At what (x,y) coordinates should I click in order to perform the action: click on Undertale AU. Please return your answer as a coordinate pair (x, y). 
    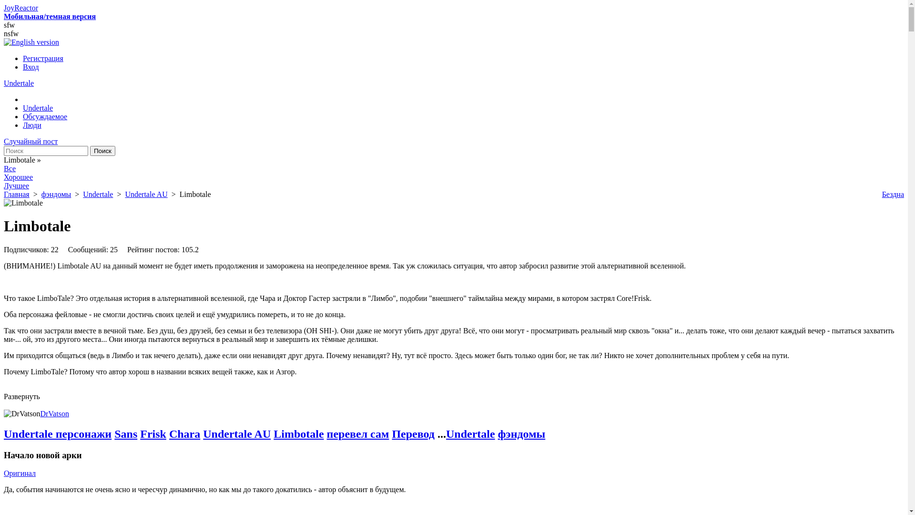
    Looking at the image, I should click on (146, 195).